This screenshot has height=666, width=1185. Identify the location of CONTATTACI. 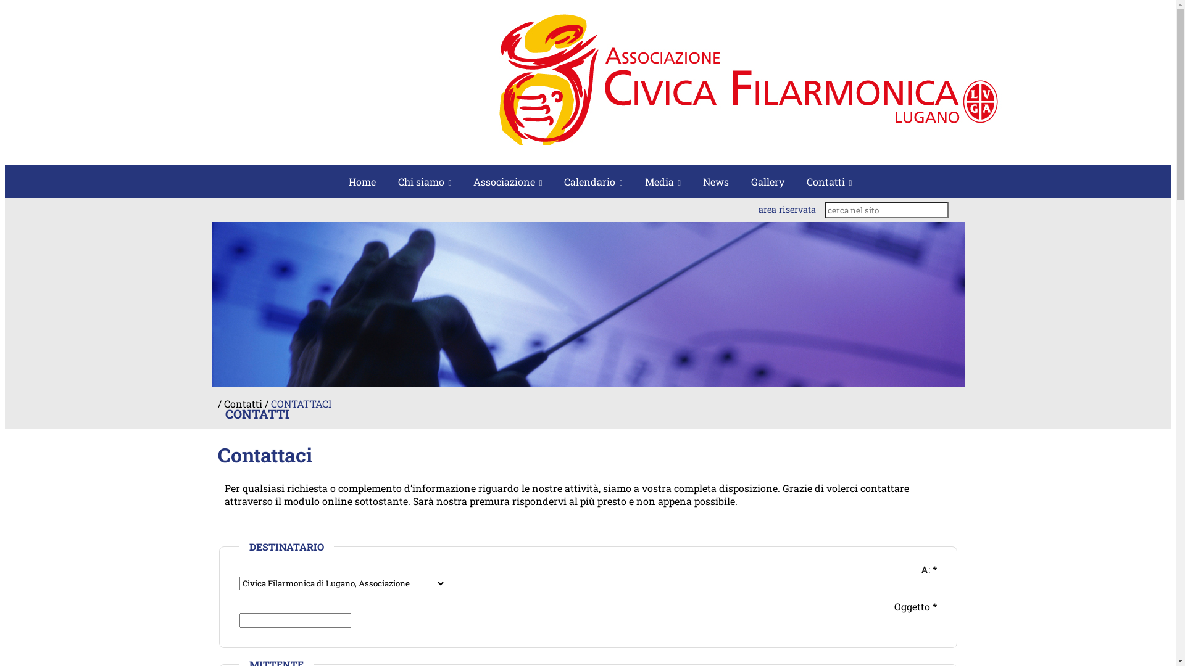
(301, 403).